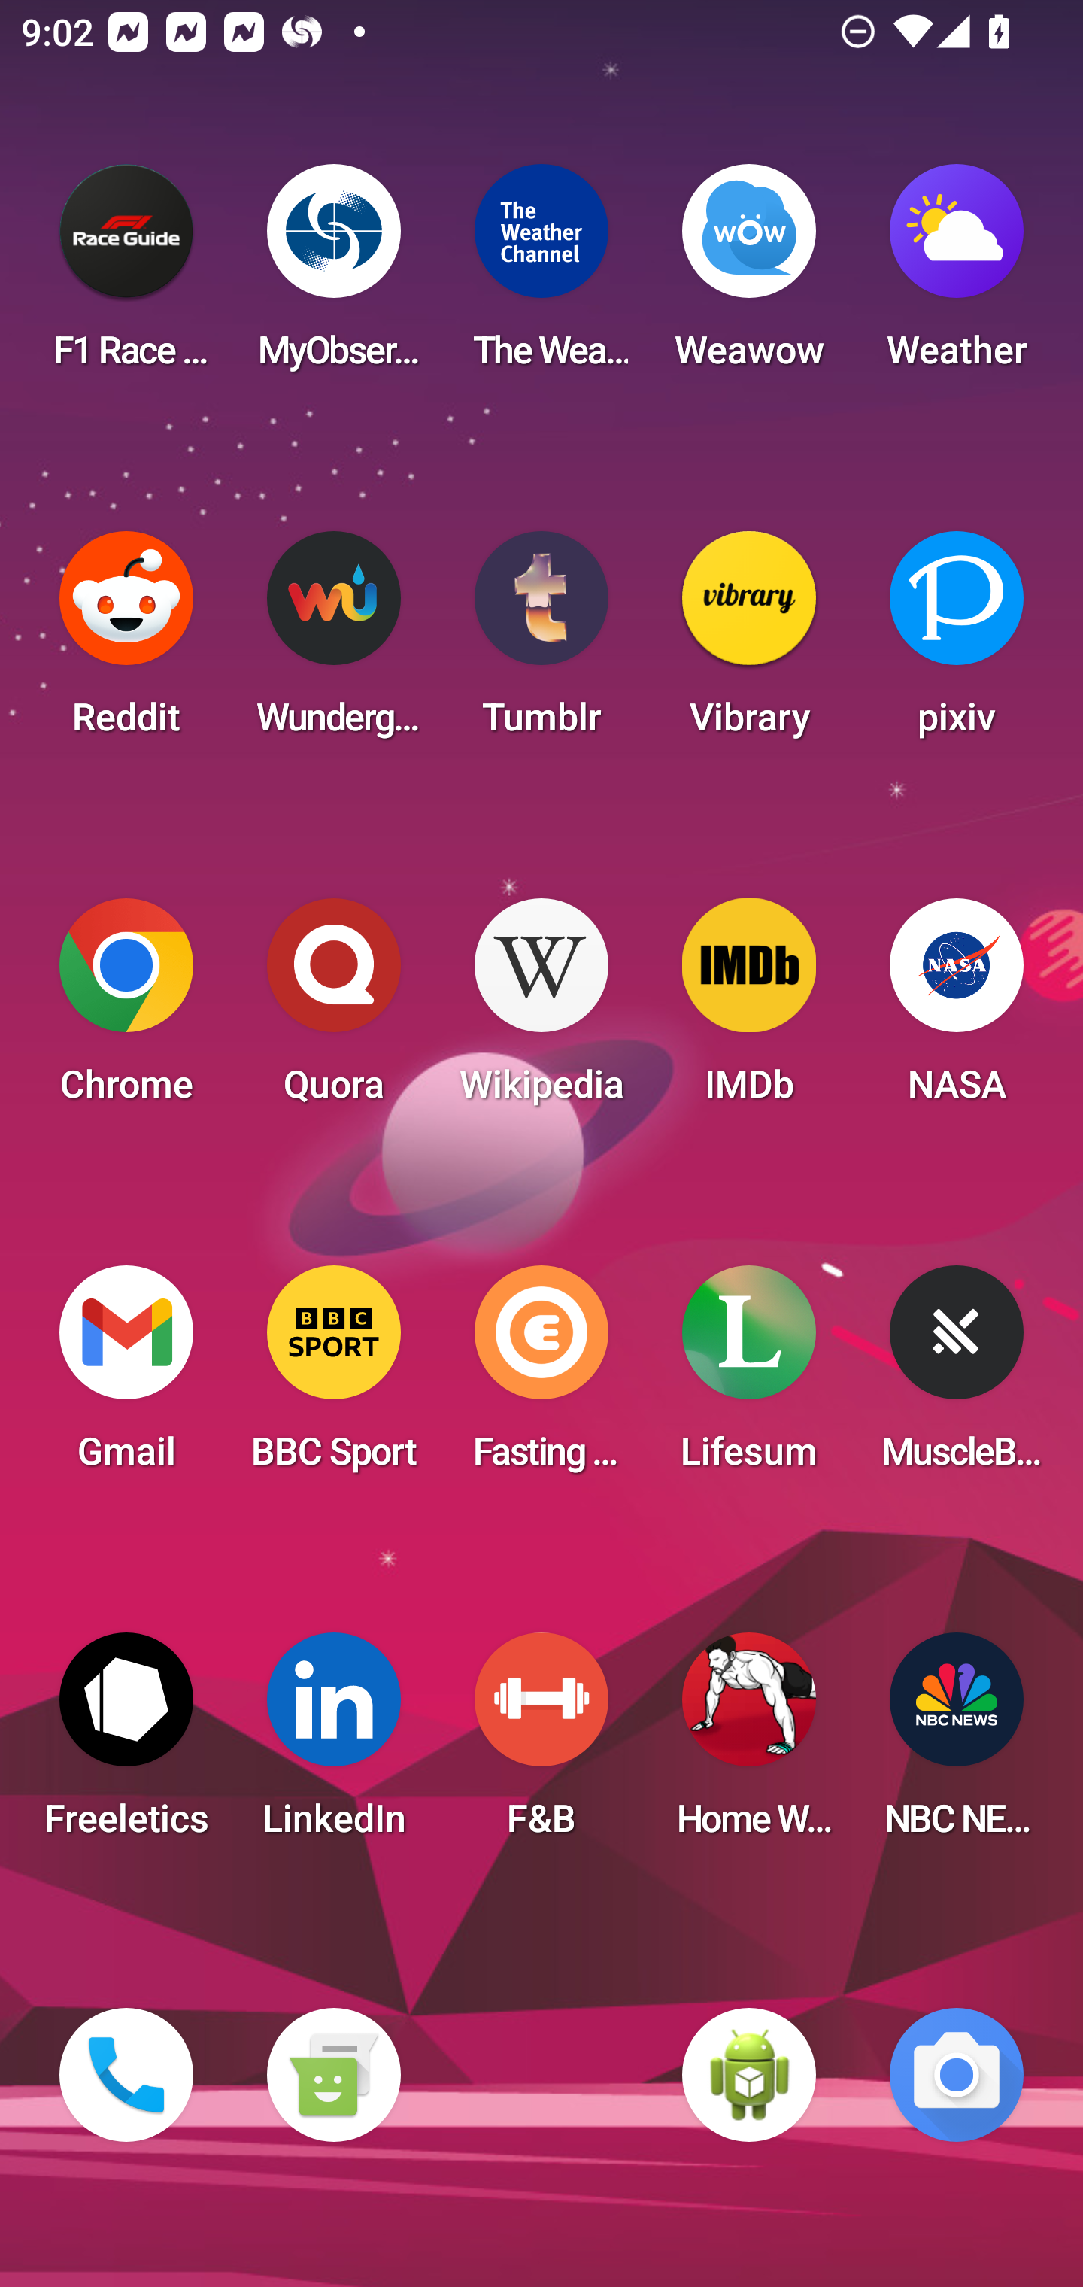 The height and width of the screenshot is (2287, 1083). I want to click on Fasting Coach, so click(541, 1377).